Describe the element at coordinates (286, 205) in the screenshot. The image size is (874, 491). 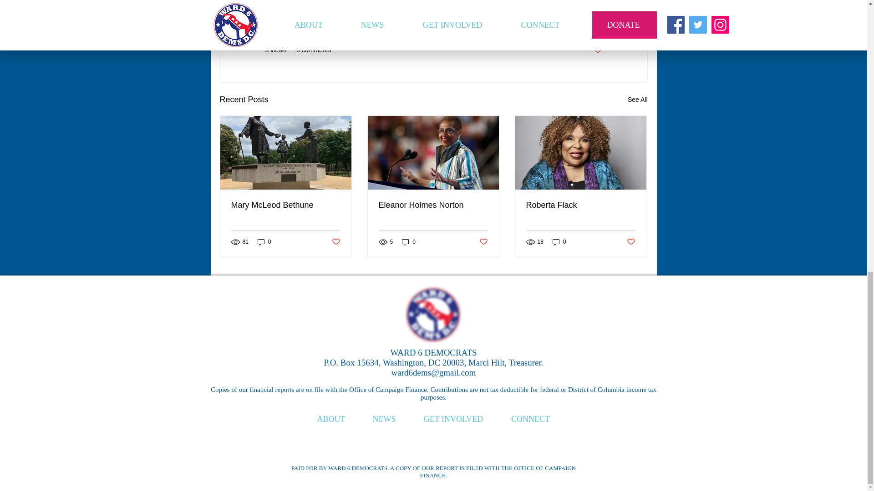
I see `Mary McLeod Bethune` at that location.